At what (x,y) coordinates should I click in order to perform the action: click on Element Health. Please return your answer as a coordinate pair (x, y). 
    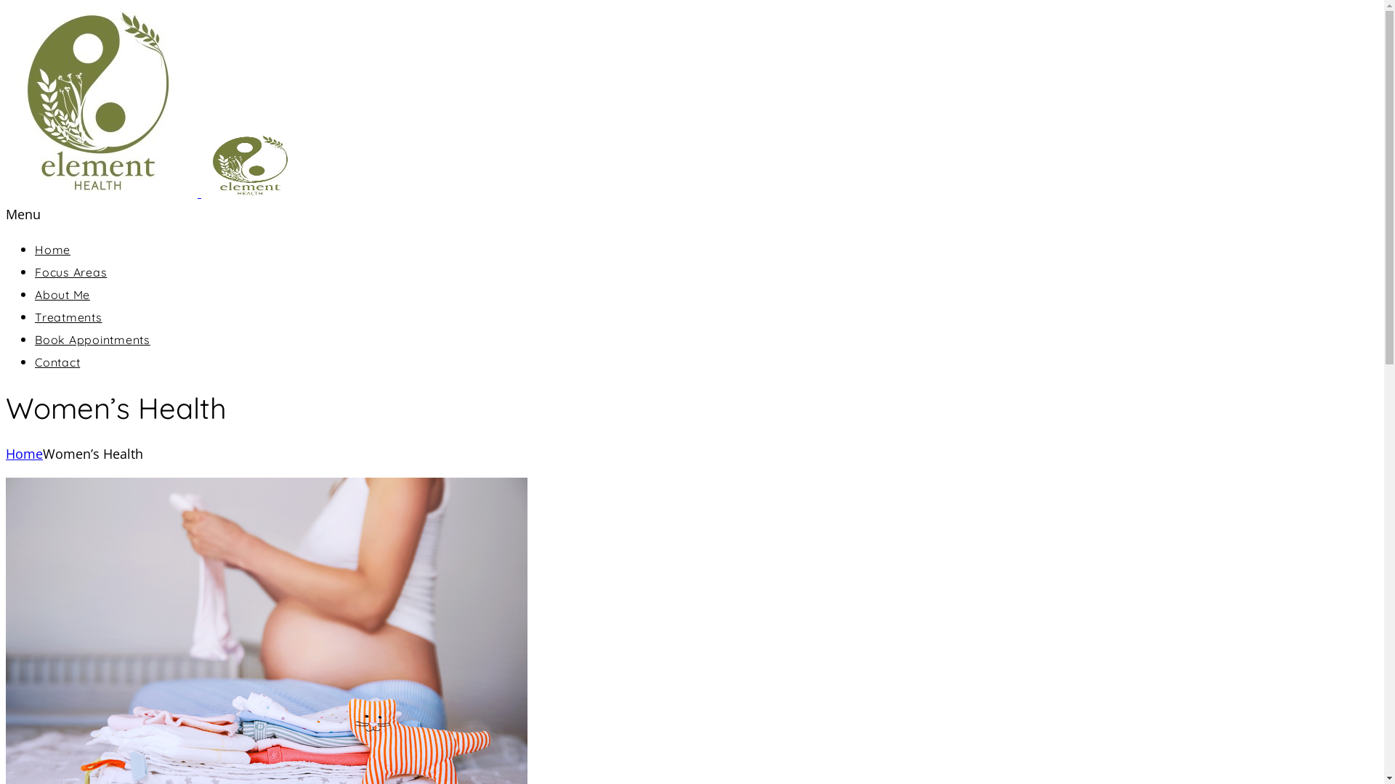
    Looking at the image, I should click on (252, 166).